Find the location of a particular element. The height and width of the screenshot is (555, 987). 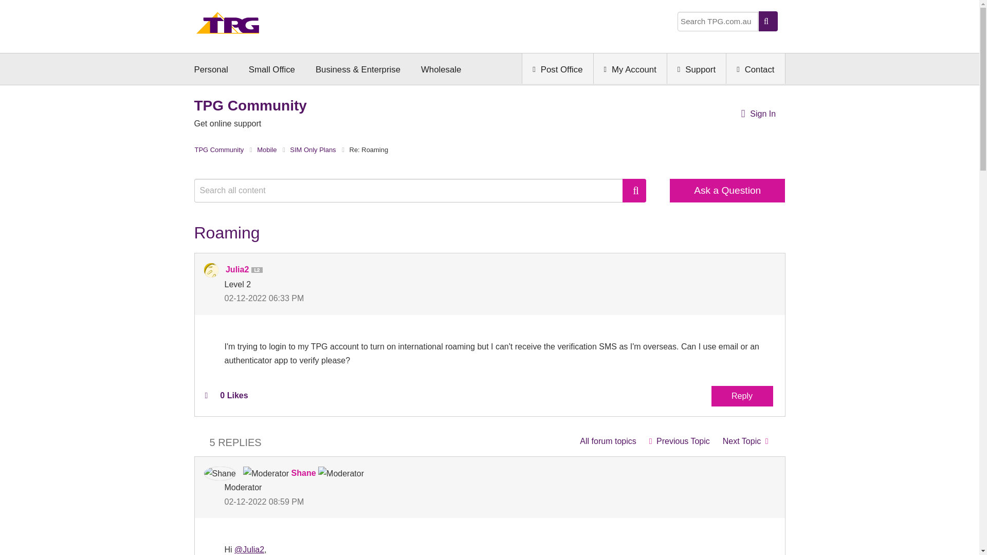

Level 2 is located at coordinates (259, 270).